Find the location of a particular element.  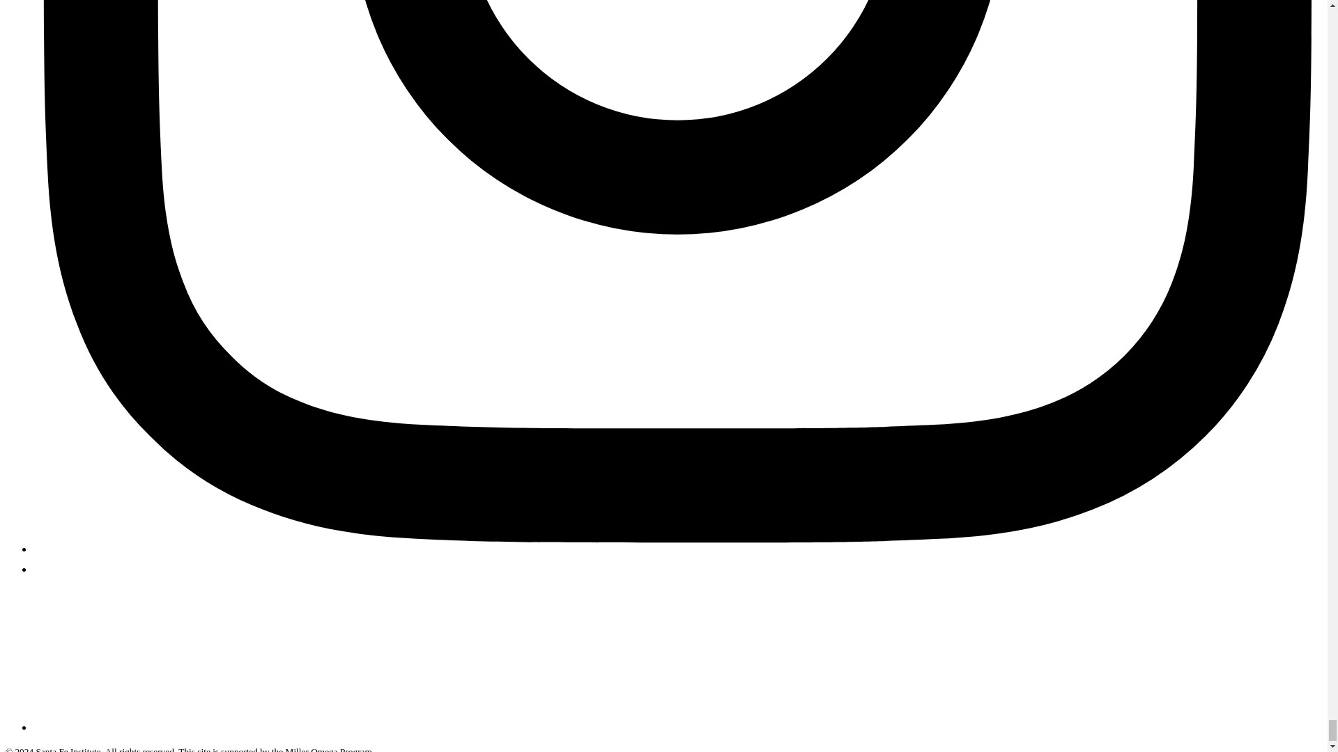

contact is located at coordinates (111, 727).